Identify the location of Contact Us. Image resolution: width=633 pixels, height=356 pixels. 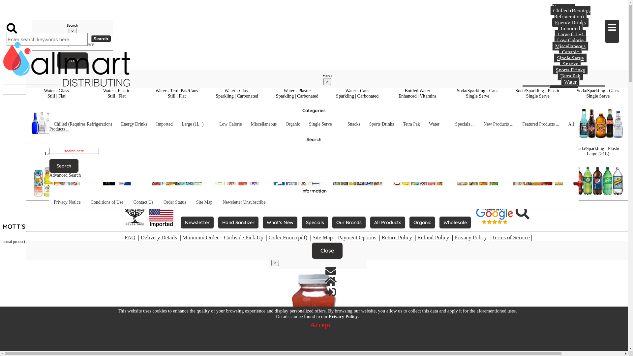
(146, 202).